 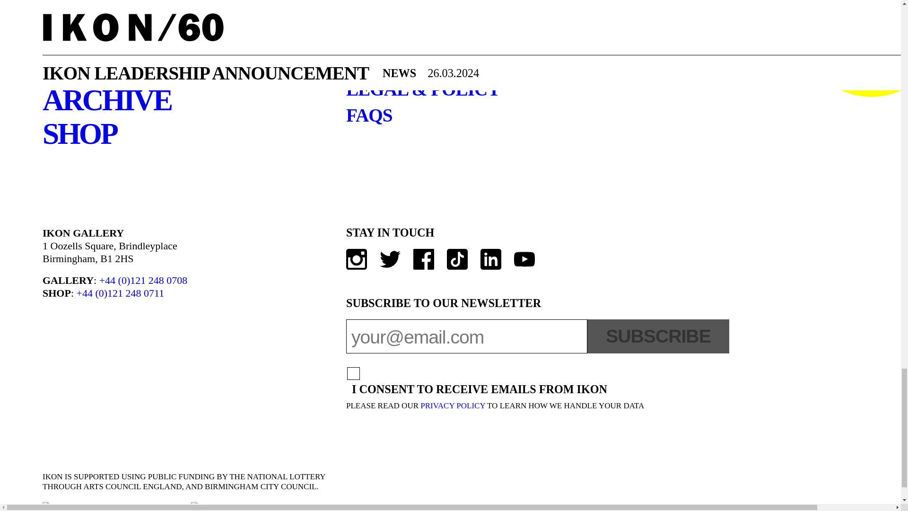 I want to click on NEWS, so click(x=83, y=66).